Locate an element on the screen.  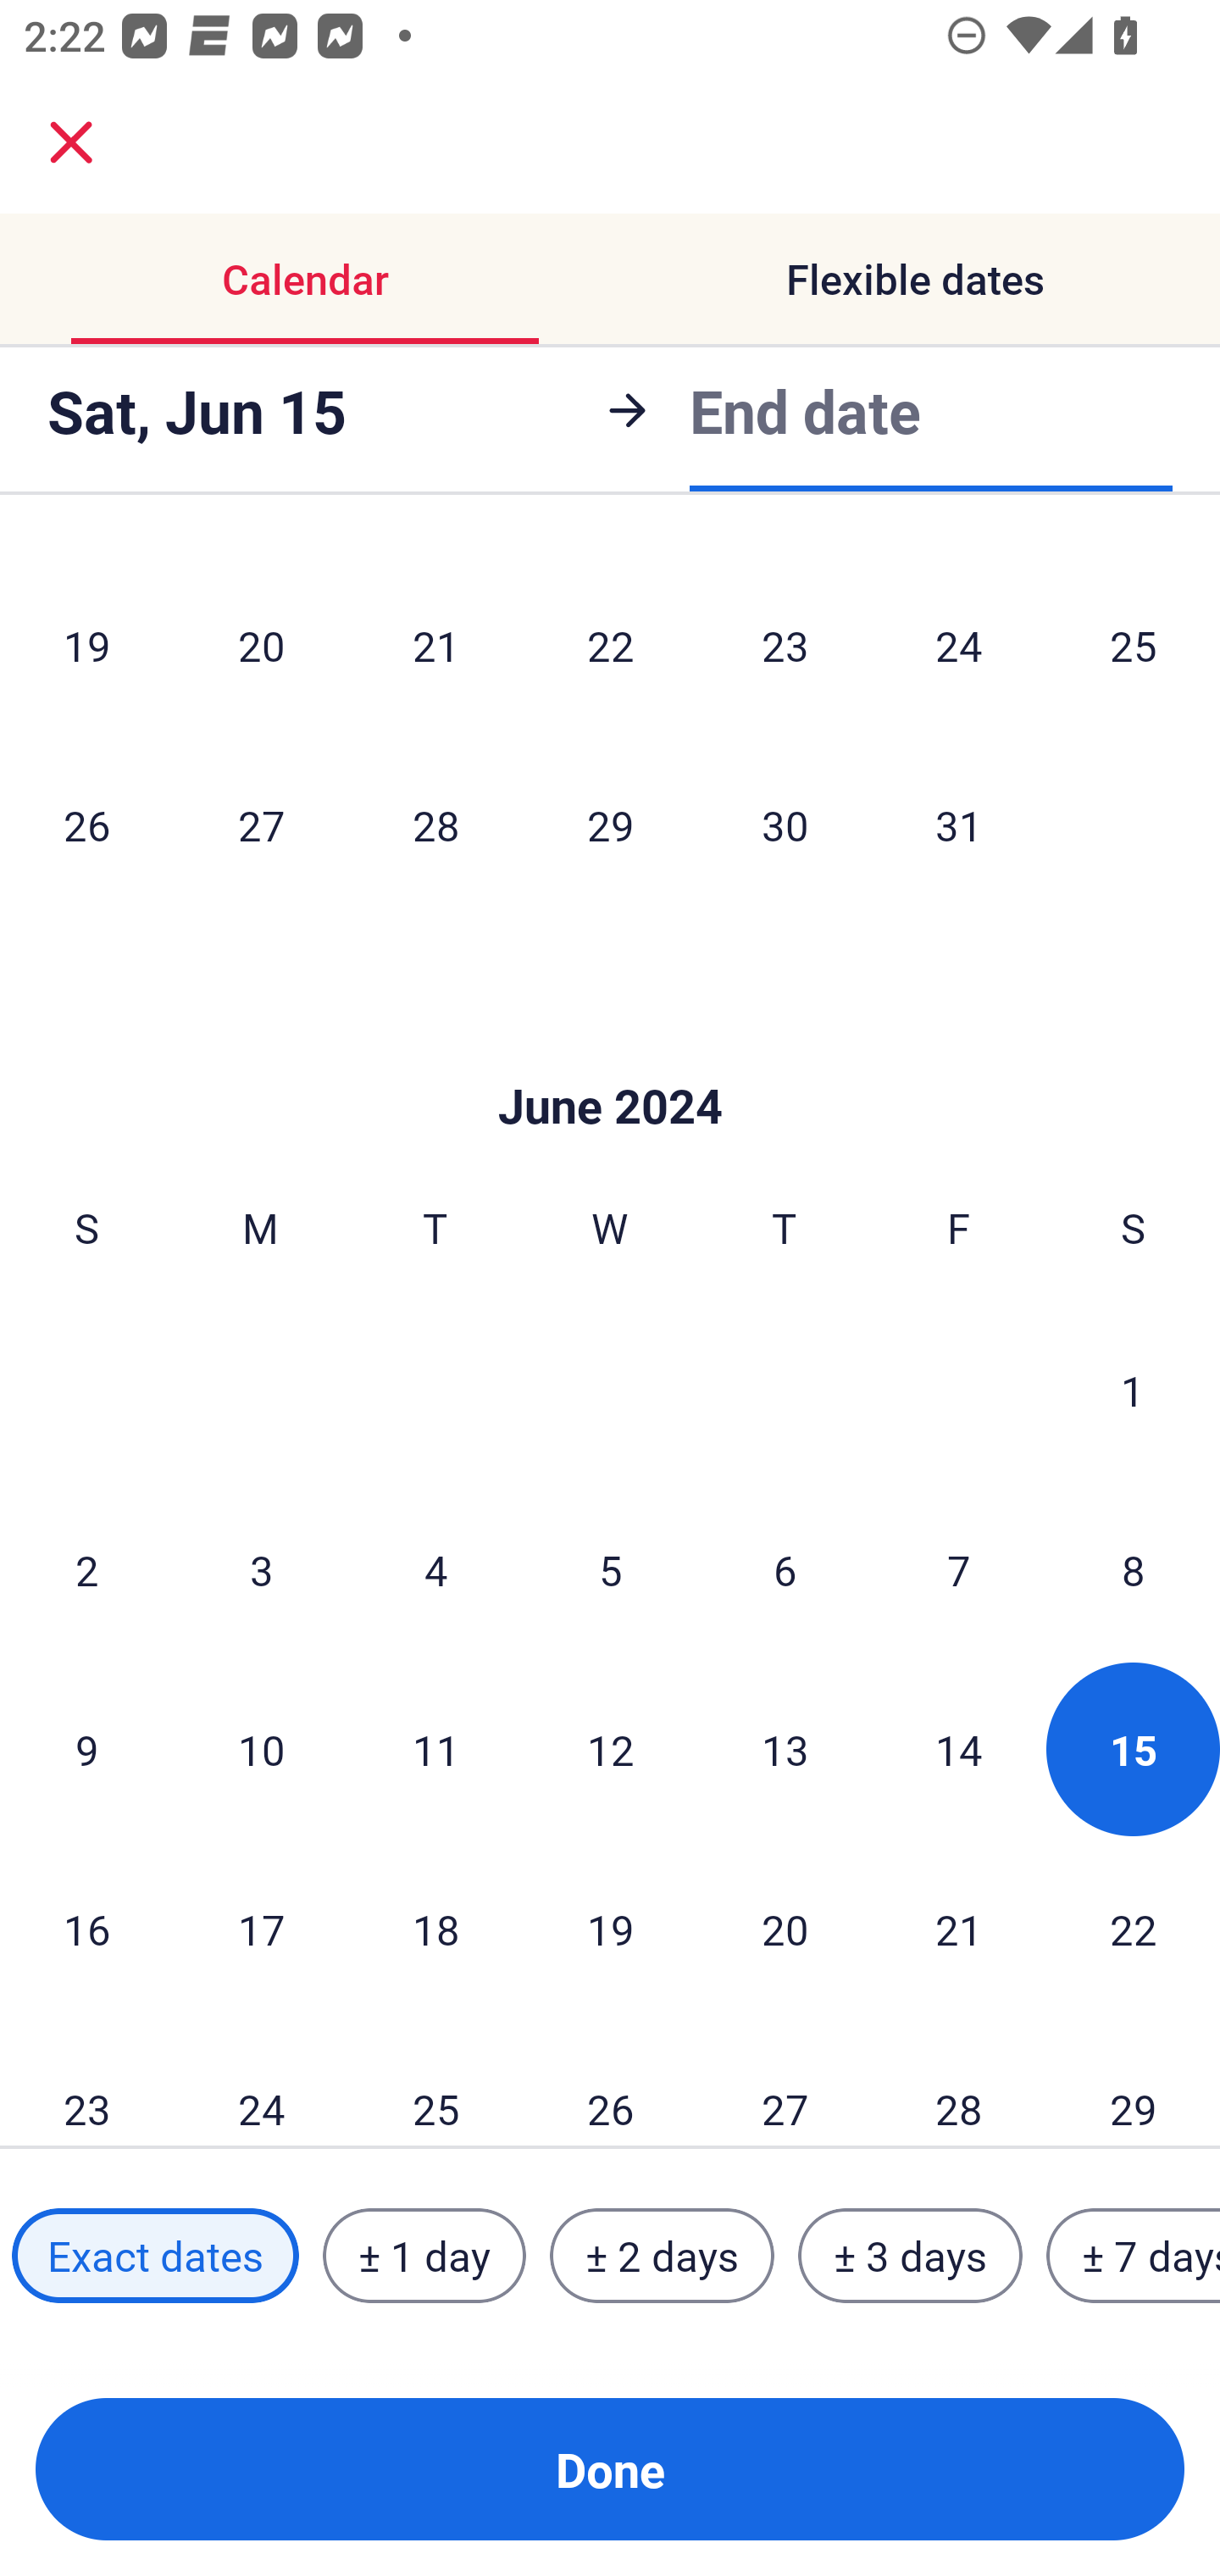
28 Tuesday, May 28, 2024 is located at coordinates (435, 825).